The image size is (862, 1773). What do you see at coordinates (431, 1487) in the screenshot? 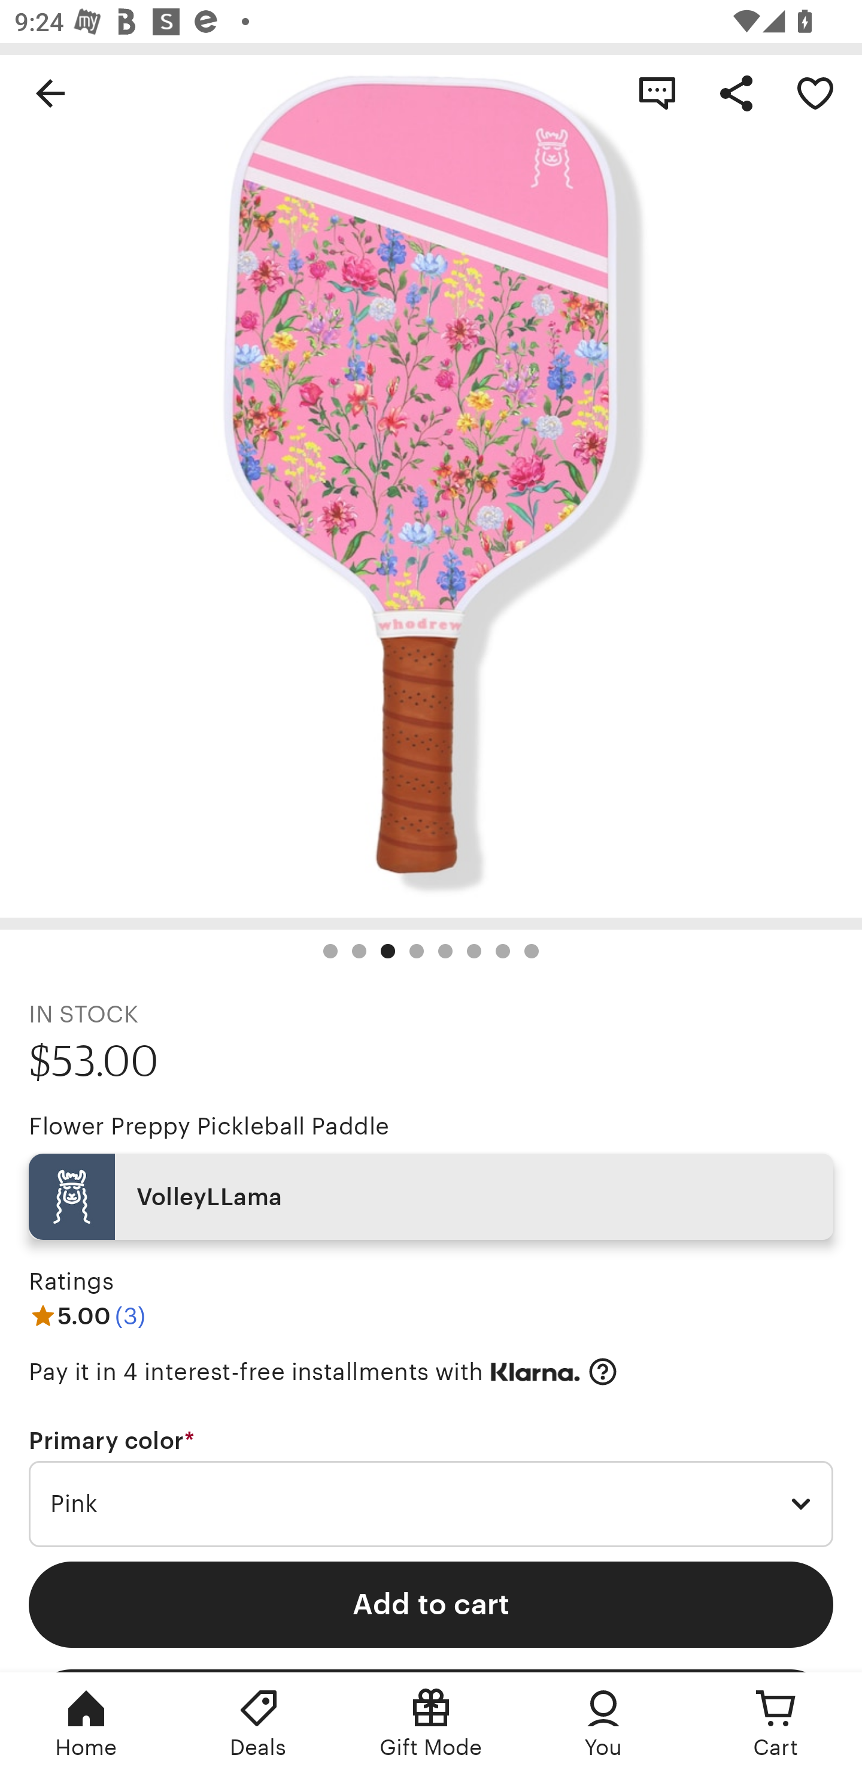
I see `Primary color * Required Pink` at bounding box center [431, 1487].